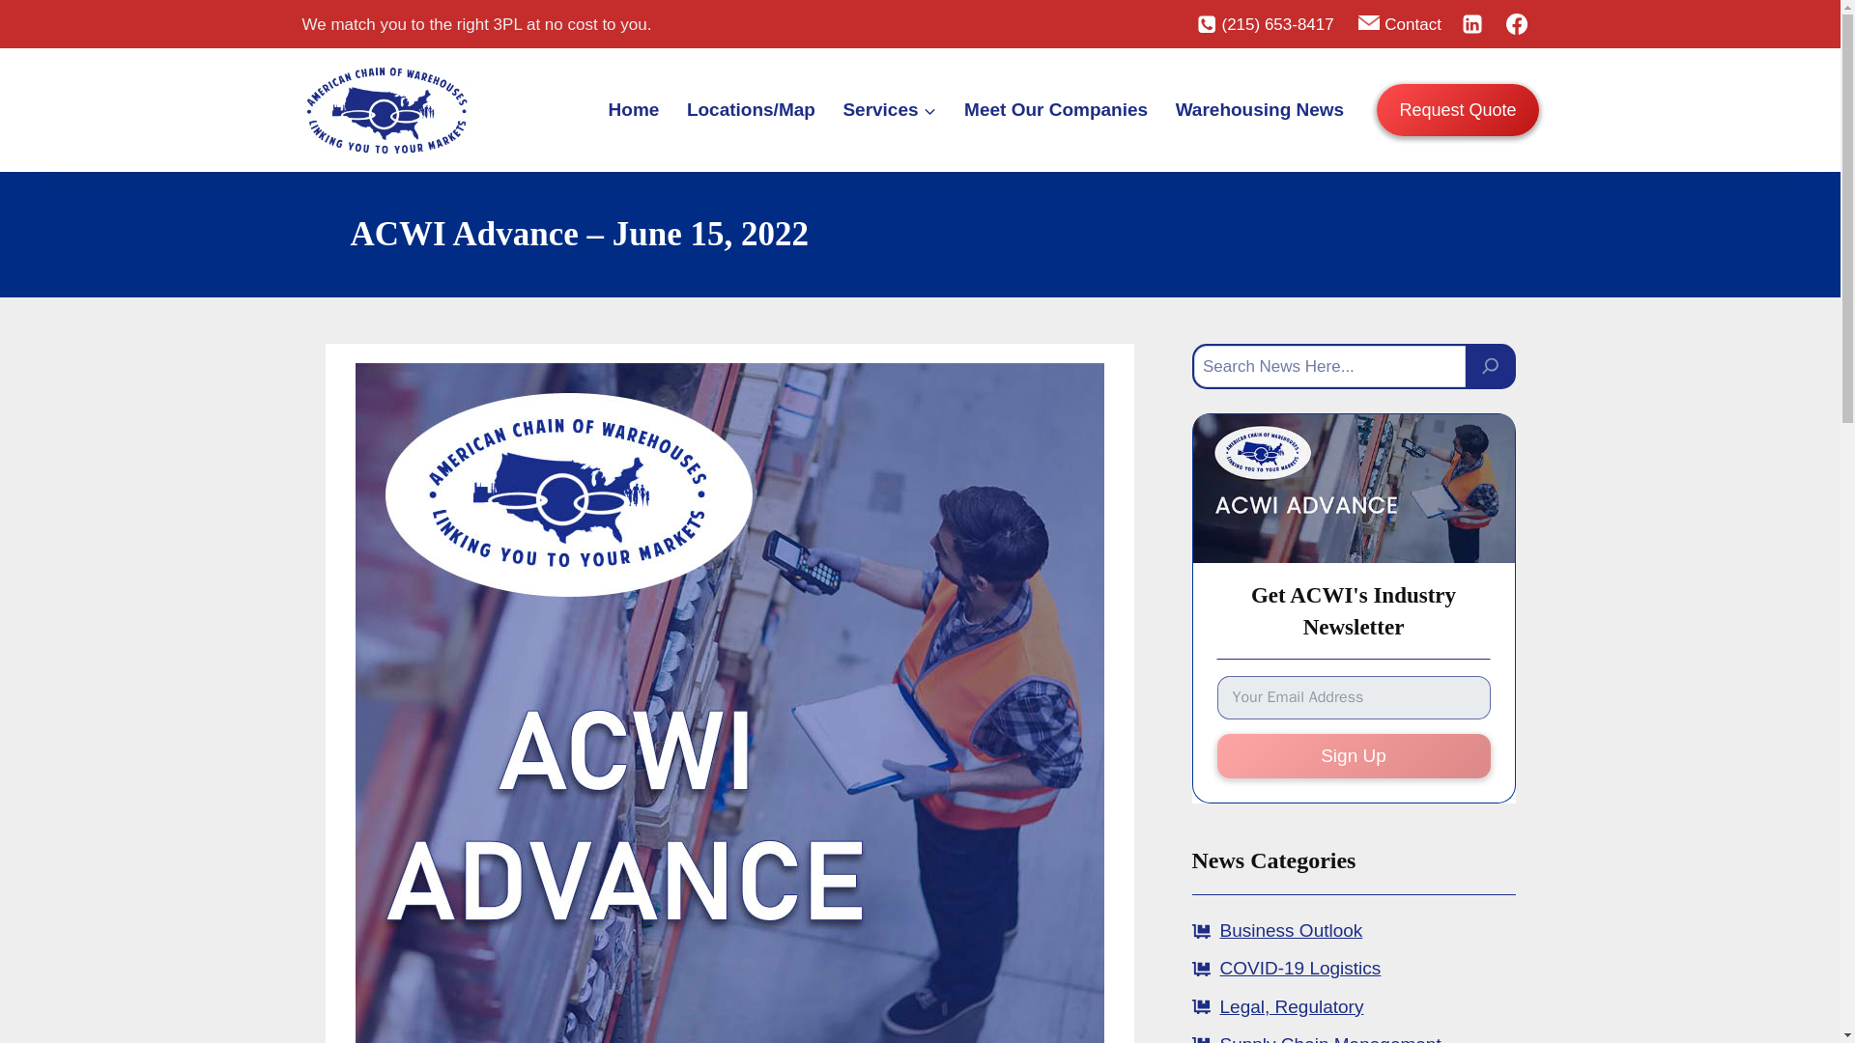  I want to click on Request Quote, so click(1457, 110).